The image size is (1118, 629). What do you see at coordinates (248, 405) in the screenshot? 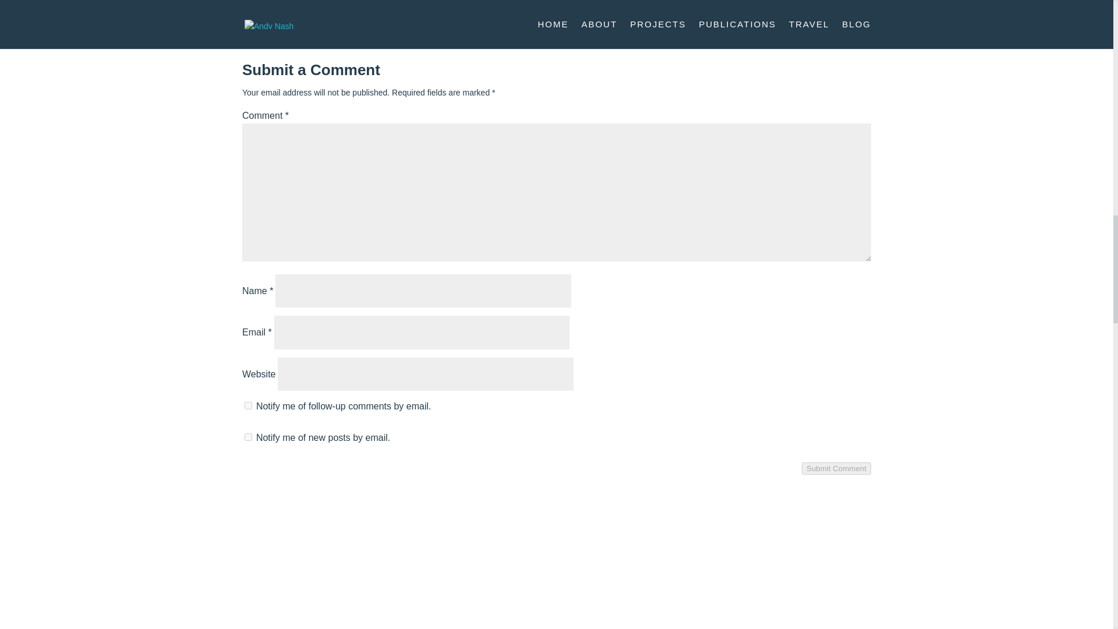
I see `subscribe` at bounding box center [248, 405].